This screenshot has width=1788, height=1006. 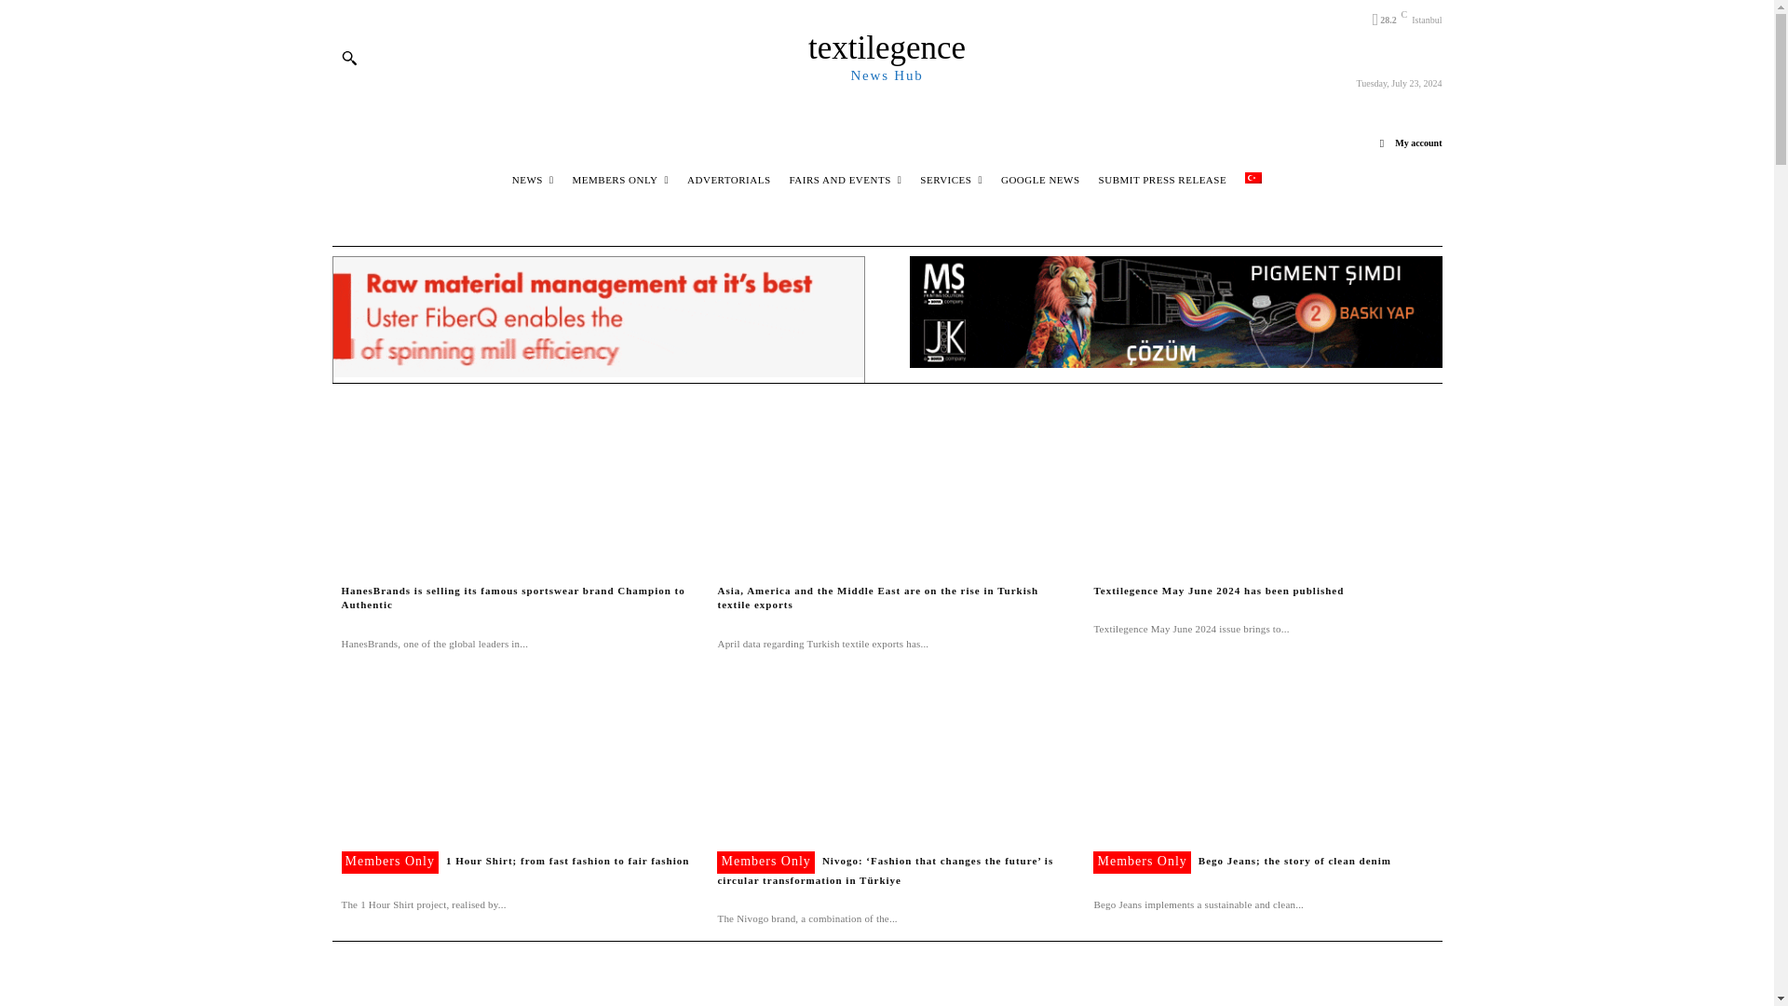 What do you see at coordinates (1218, 591) in the screenshot?
I see `Textilegence May June 2024 has been published` at bounding box center [1218, 591].